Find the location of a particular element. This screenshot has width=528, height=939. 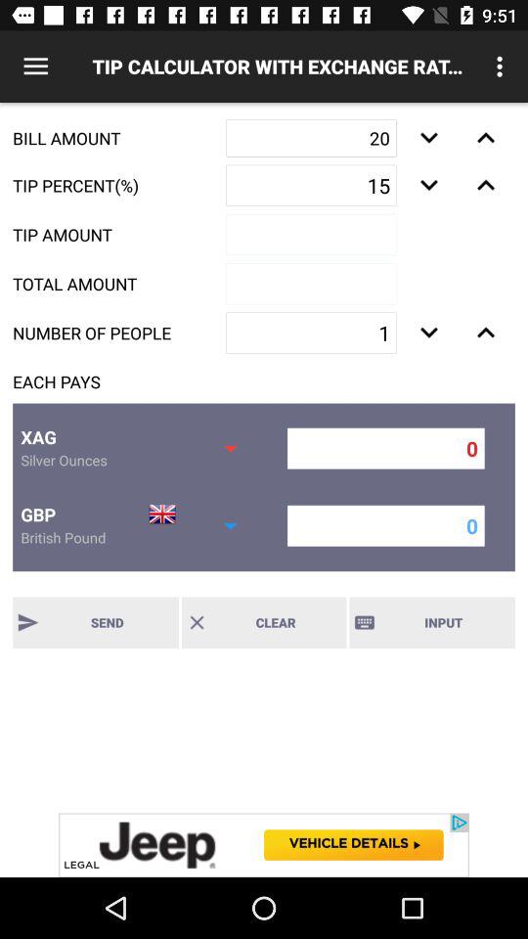

reduce number by one is located at coordinates (428, 333).